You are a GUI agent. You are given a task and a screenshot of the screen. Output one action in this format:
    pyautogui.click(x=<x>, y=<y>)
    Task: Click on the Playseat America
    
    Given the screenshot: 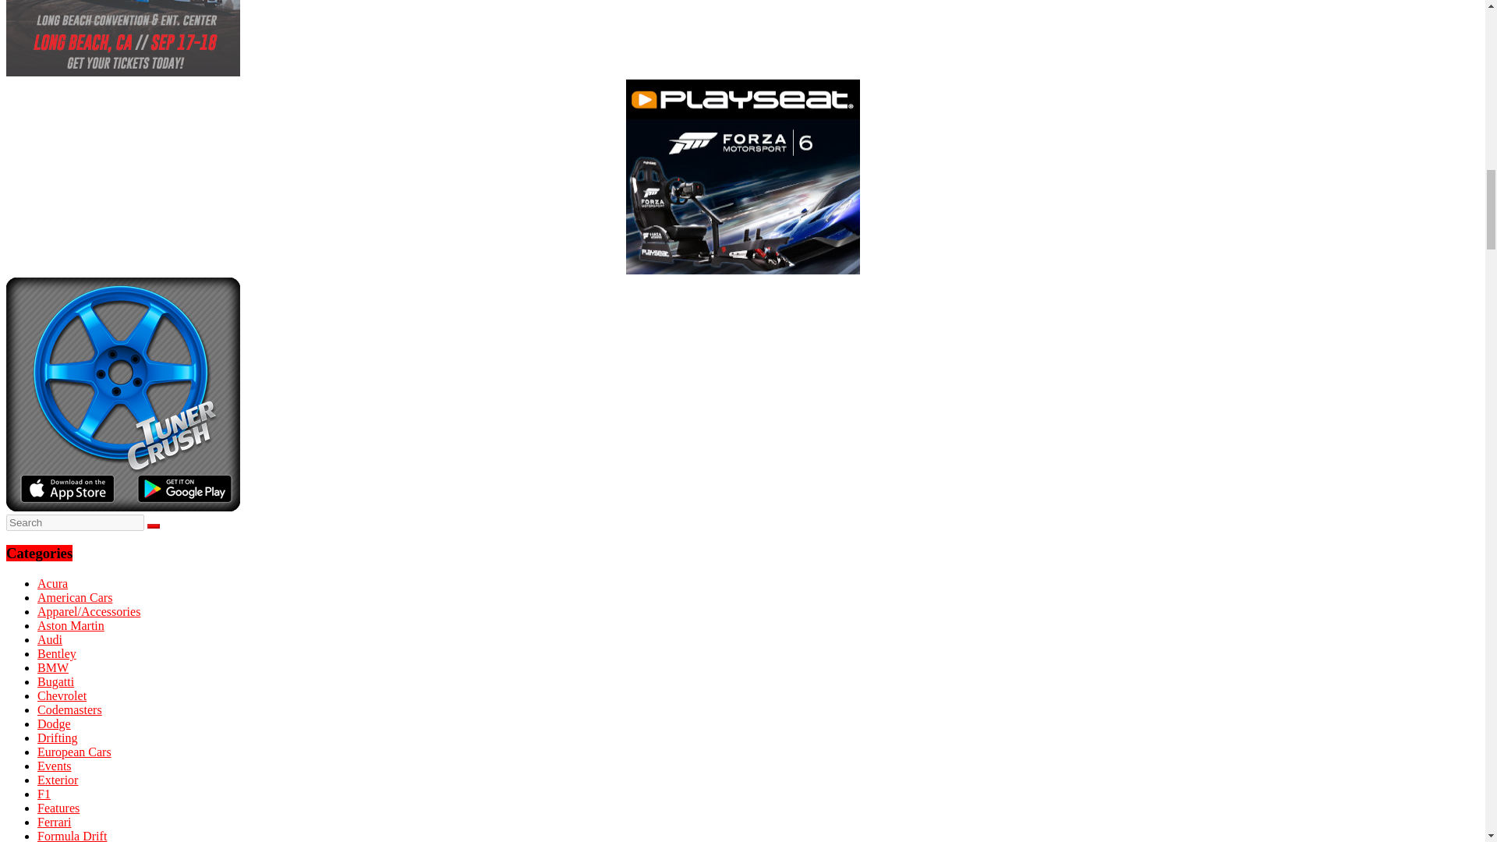 What is the action you would take?
    pyautogui.click(x=742, y=176)
    